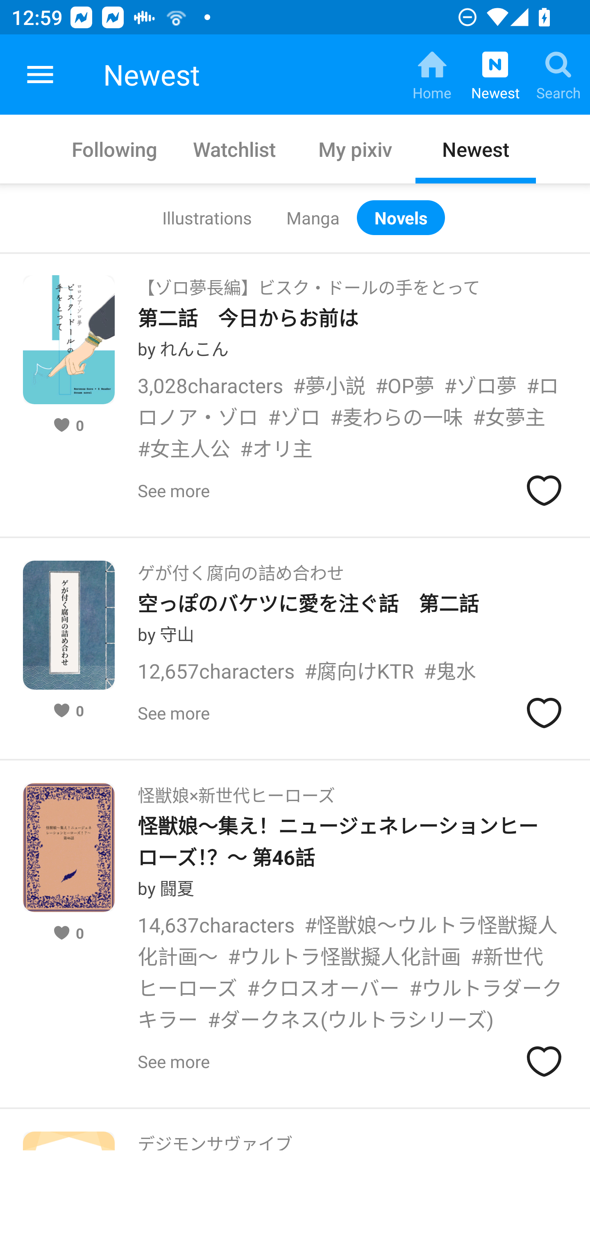 Image resolution: width=590 pixels, height=1245 pixels. What do you see at coordinates (206, 218) in the screenshot?
I see `Illustrations` at bounding box center [206, 218].